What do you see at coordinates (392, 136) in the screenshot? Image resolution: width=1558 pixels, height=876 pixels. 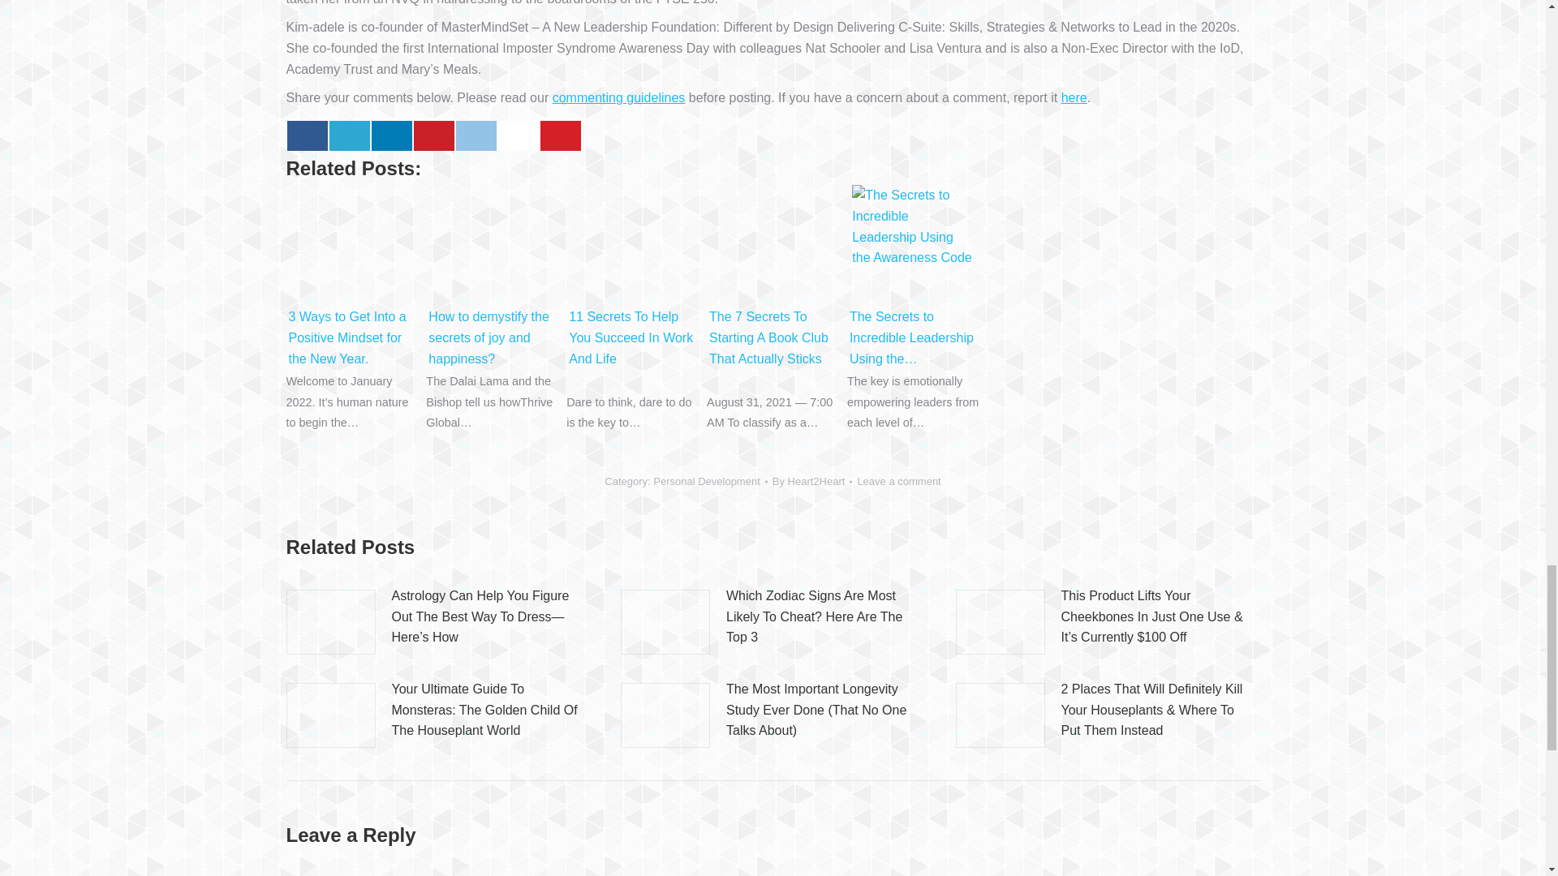 I see `Share On Linkedin` at bounding box center [392, 136].